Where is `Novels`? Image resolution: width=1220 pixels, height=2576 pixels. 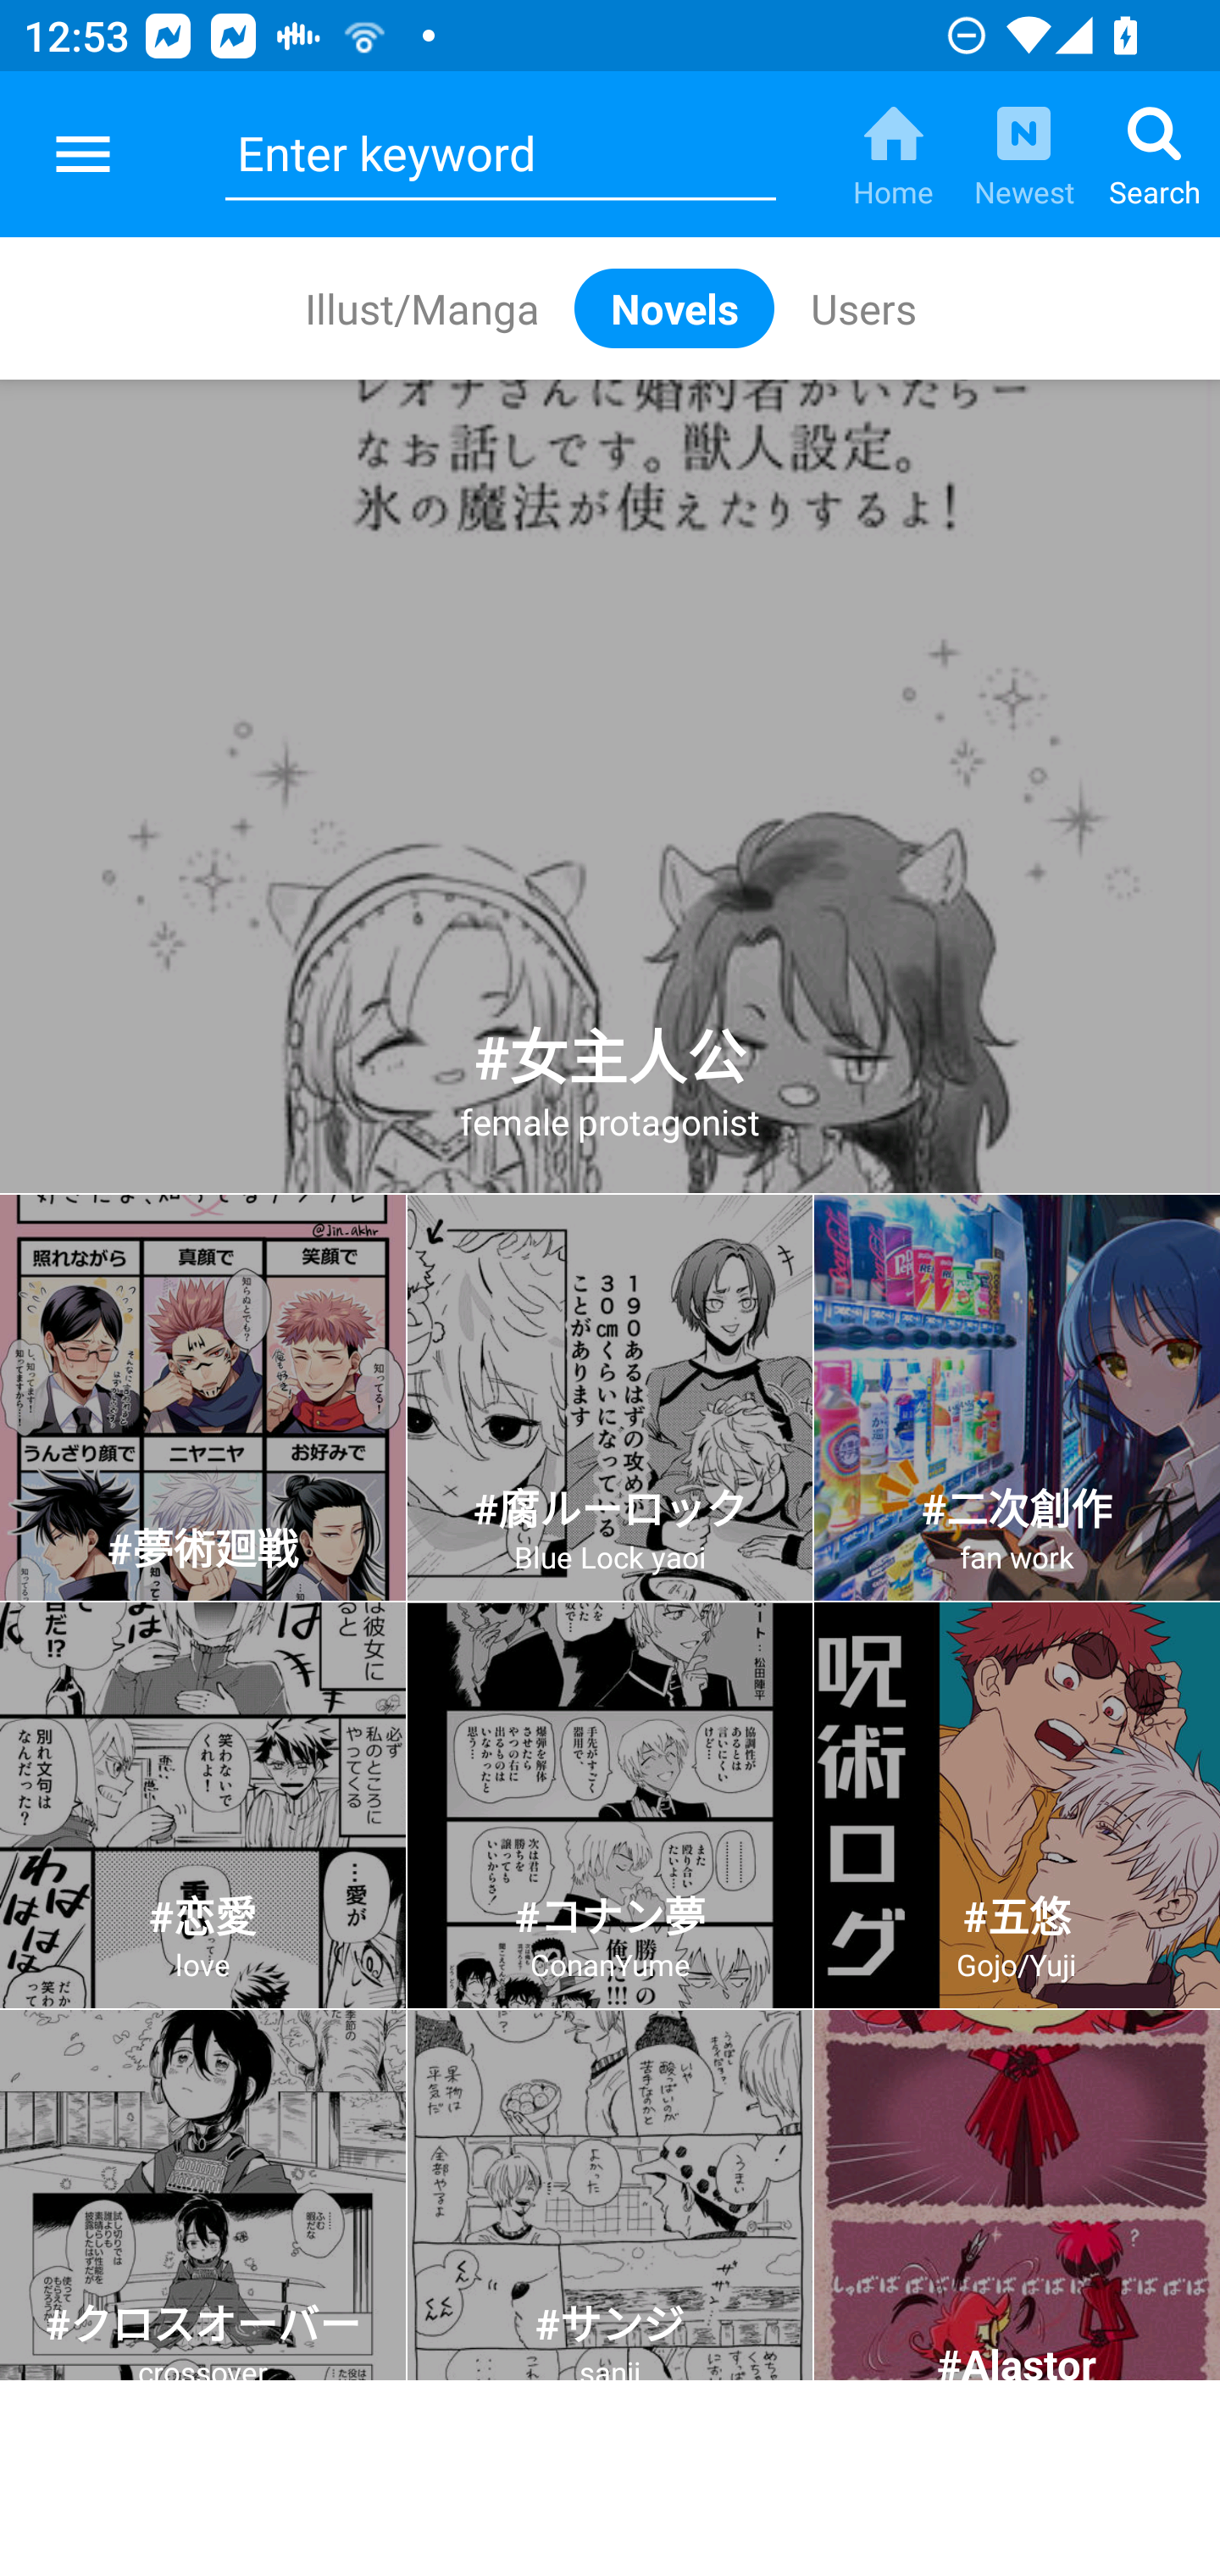 Novels is located at coordinates (674, 307).